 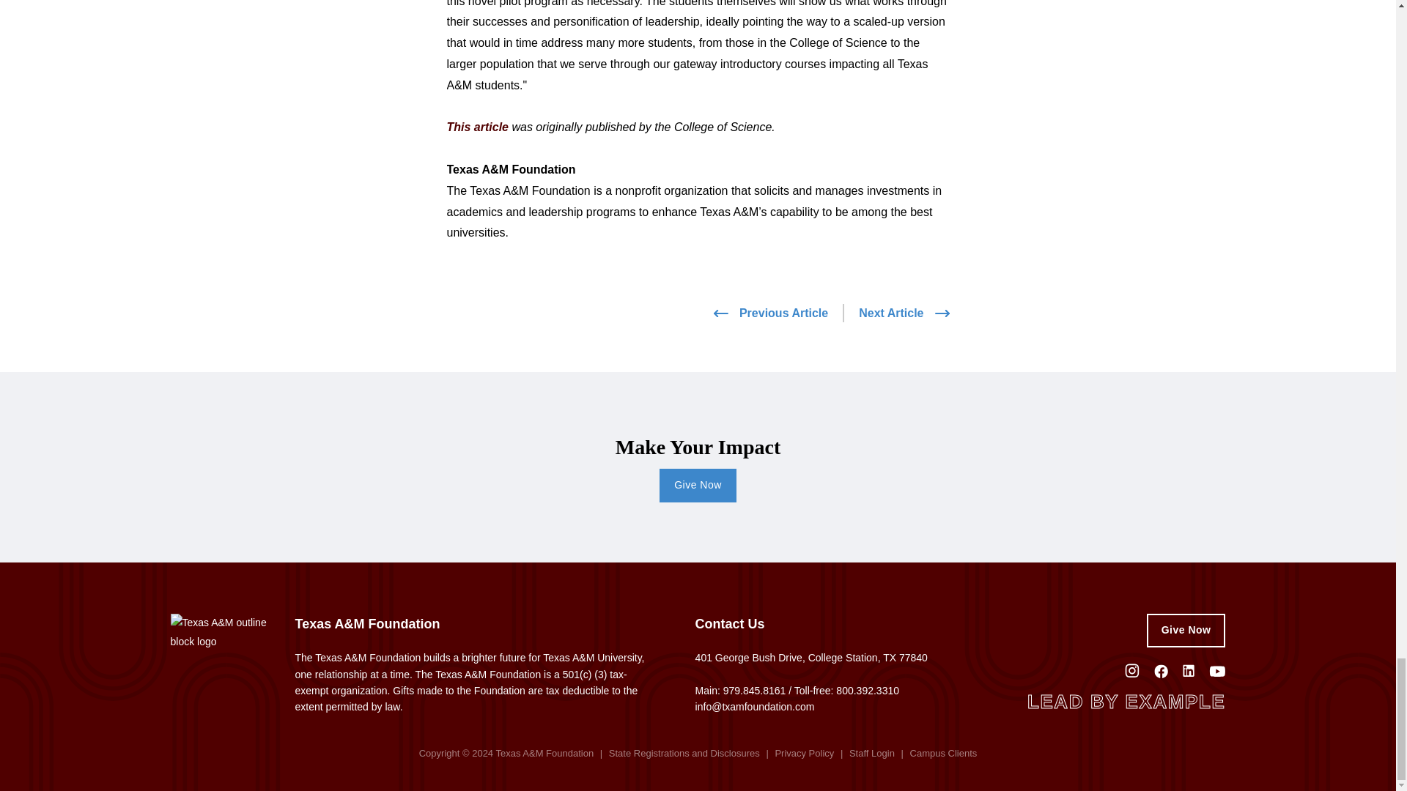 I want to click on This article, so click(x=478, y=127).